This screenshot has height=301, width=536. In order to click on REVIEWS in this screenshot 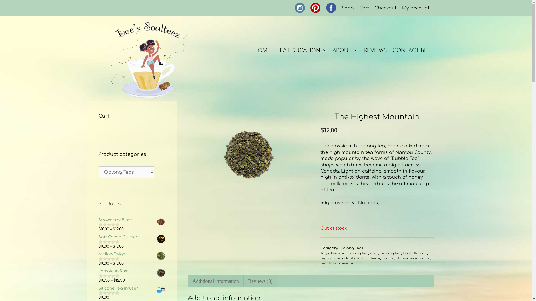, I will do `click(375, 50)`.